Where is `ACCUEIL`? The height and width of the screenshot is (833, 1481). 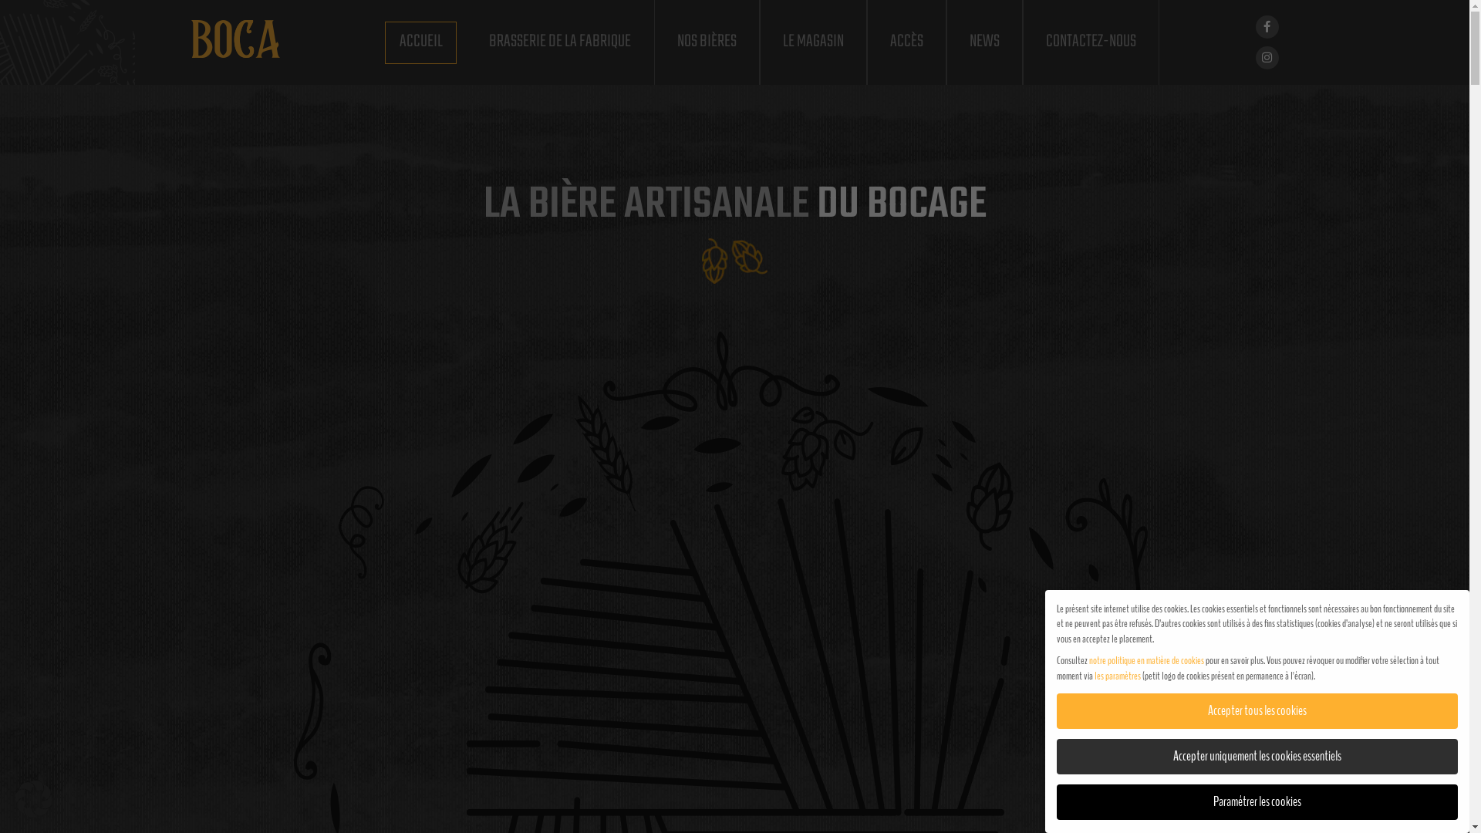
ACCUEIL is located at coordinates (421, 42).